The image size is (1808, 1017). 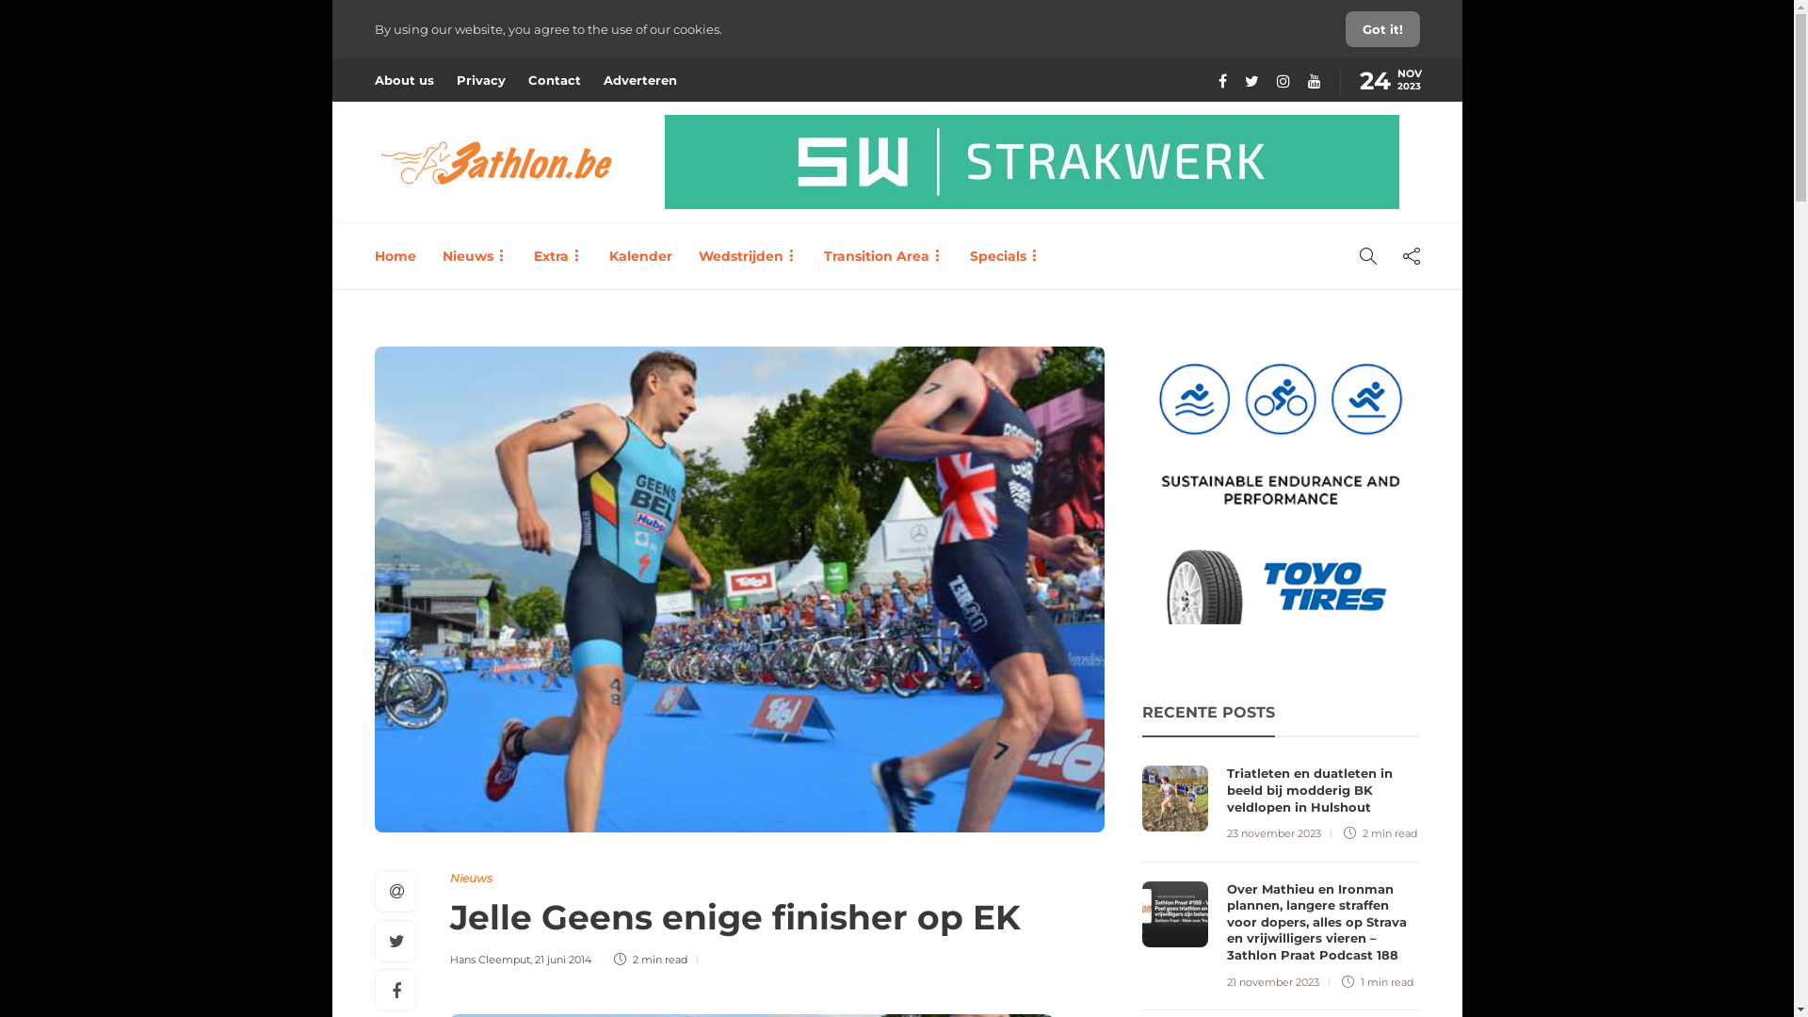 I want to click on 23 november 2023, so click(x=1274, y=833).